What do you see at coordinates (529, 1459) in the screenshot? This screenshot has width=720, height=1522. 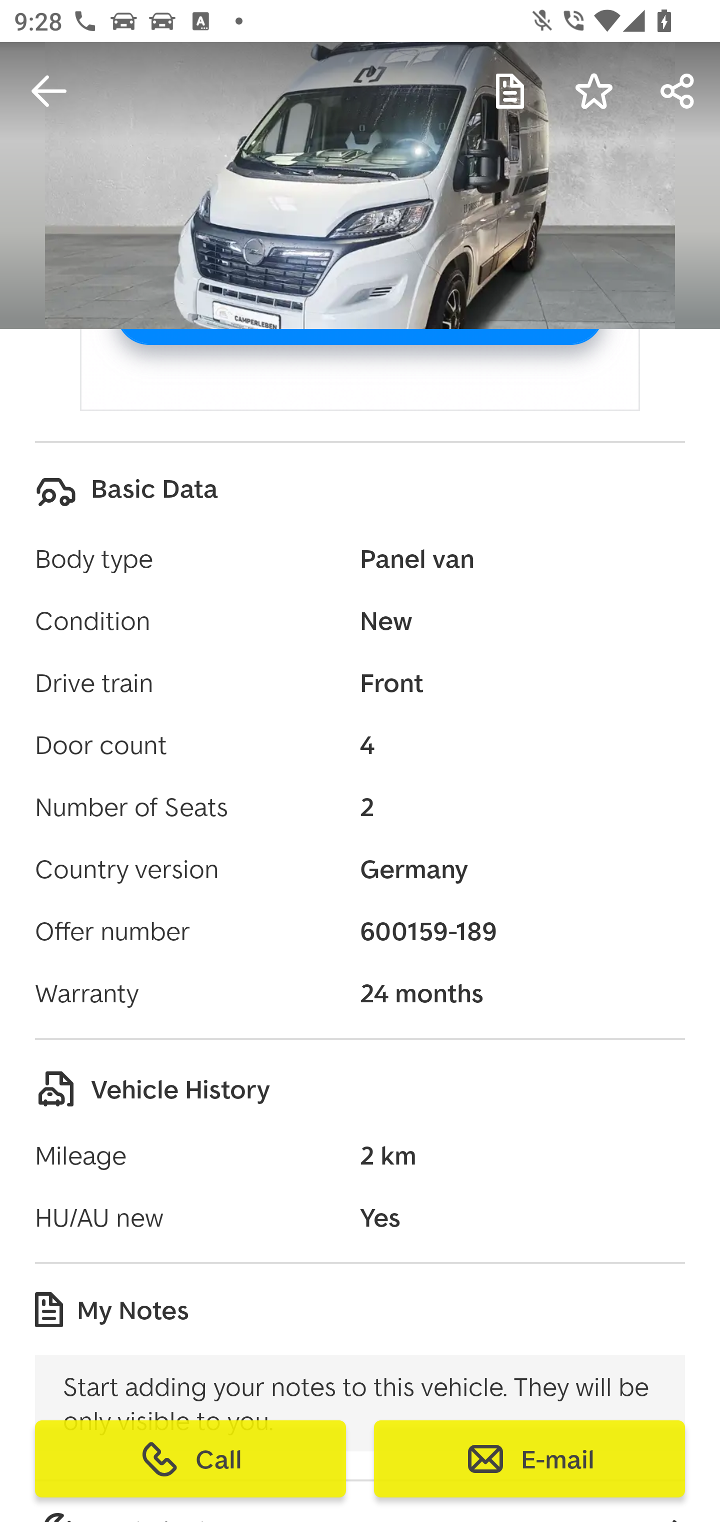 I see `E-mail` at bounding box center [529, 1459].